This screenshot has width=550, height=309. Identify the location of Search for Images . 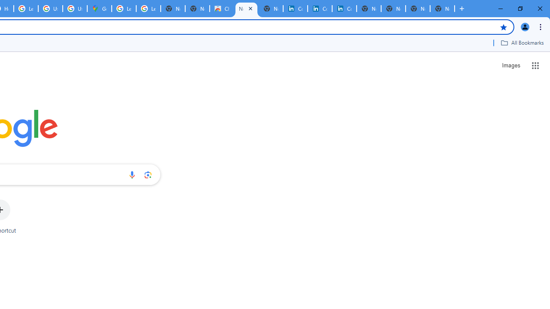
(510, 65).